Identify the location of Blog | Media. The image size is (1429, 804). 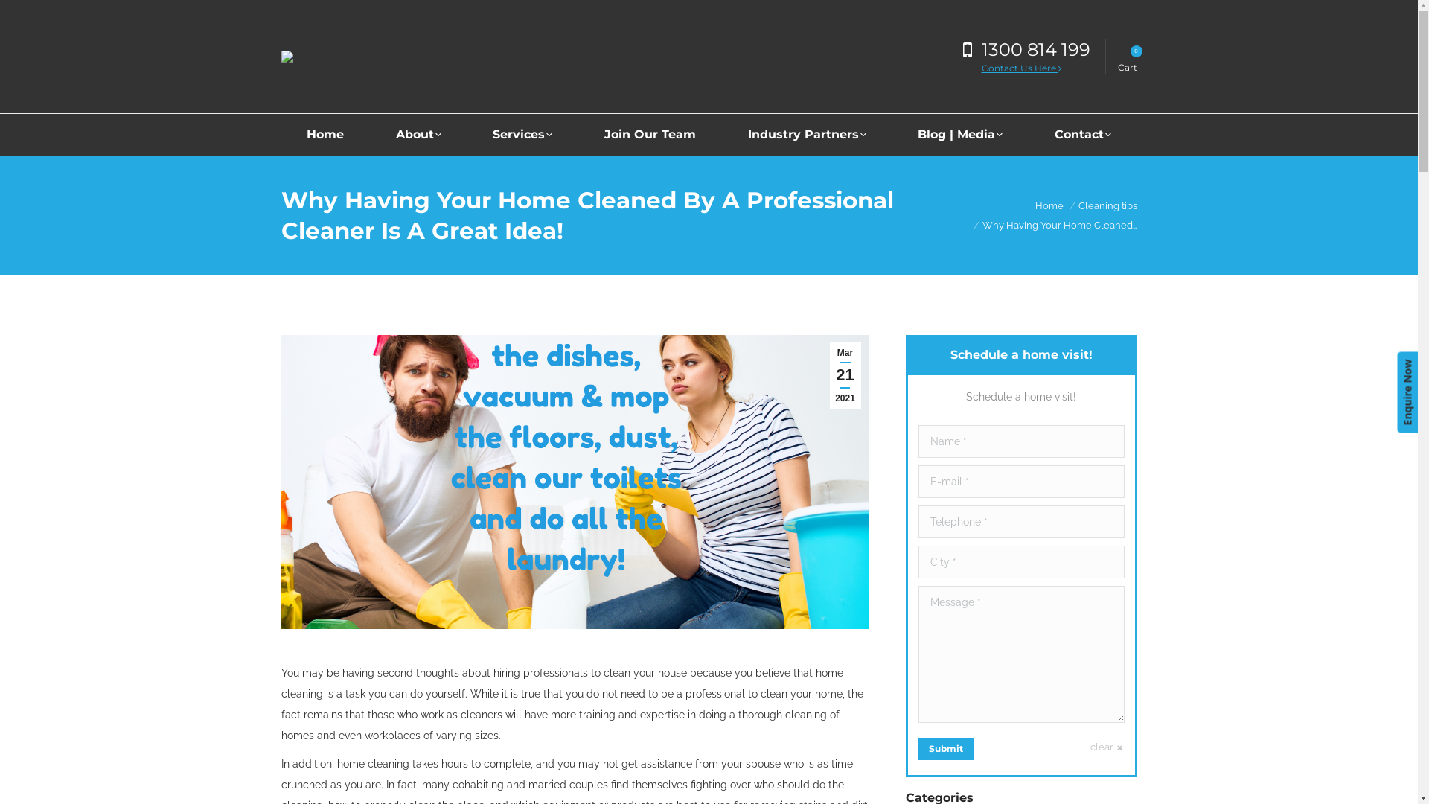
(960, 135).